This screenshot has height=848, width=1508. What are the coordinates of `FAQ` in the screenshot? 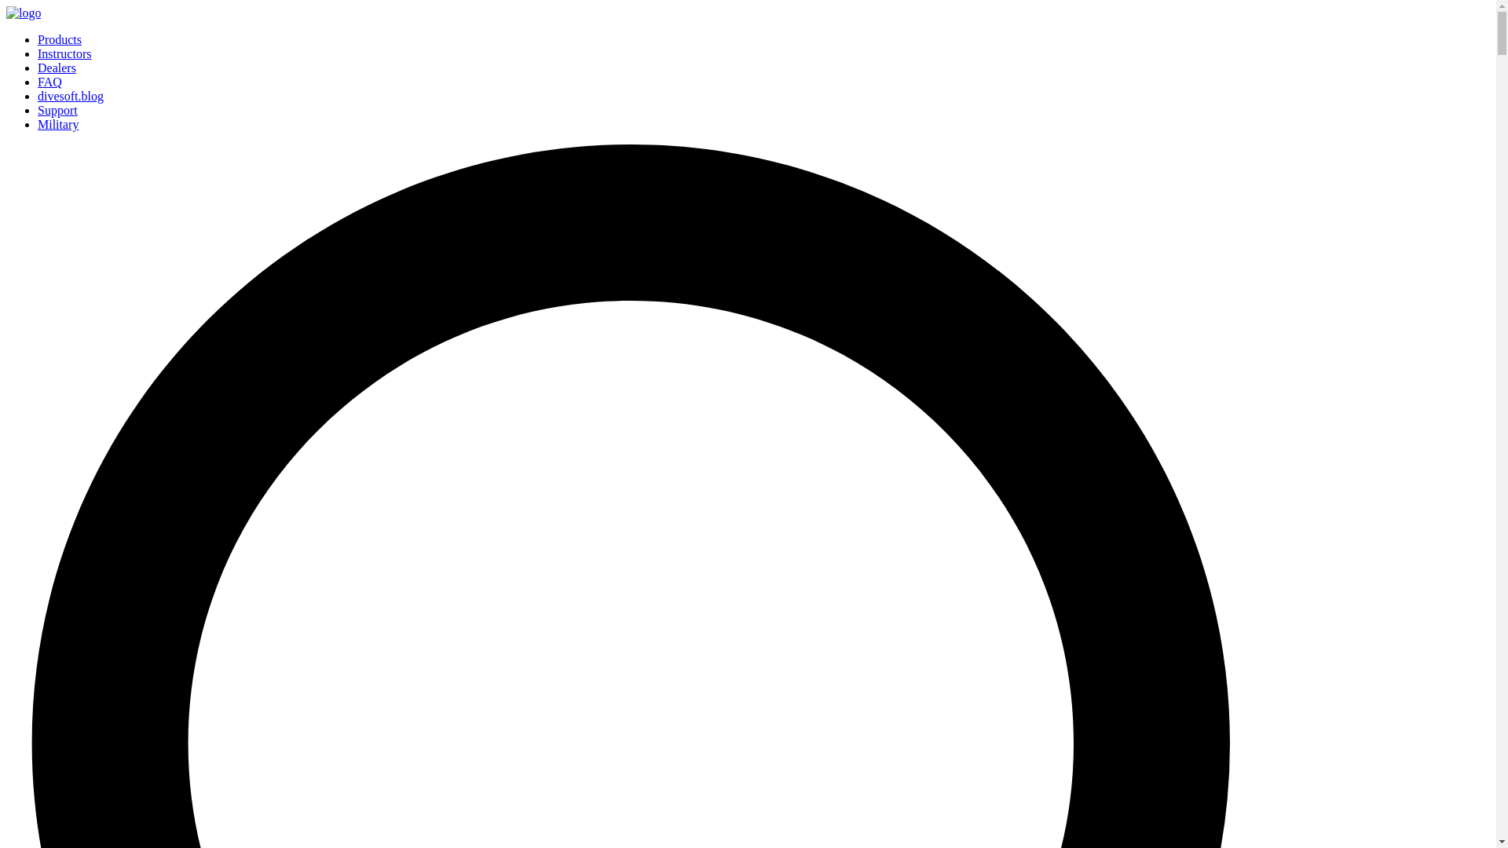 It's located at (49, 82).